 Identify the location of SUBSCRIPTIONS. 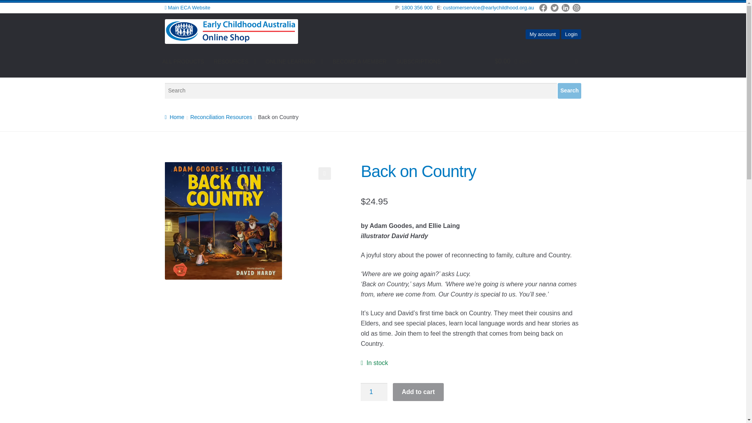
(418, 61).